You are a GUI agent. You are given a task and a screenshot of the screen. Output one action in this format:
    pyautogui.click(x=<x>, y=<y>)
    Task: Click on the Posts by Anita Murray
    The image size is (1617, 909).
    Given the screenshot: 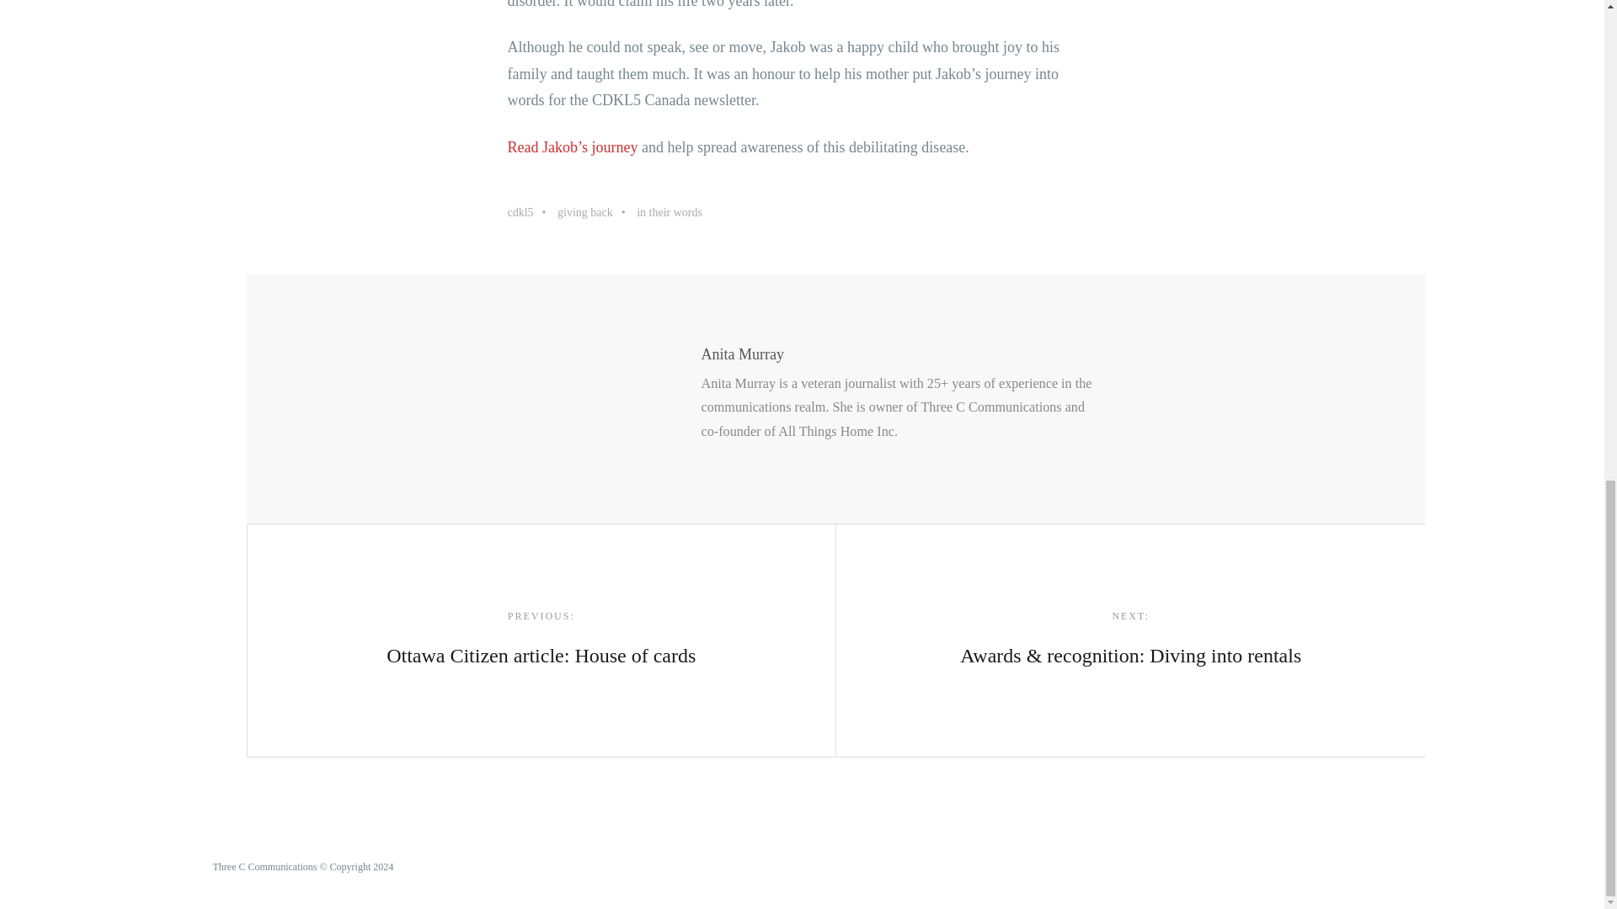 What is the action you would take?
    pyautogui.click(x=669, y=212)
    